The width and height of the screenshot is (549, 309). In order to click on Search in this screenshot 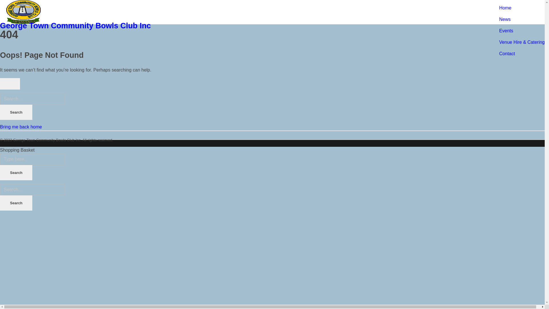, I will do `click(16, 173)`.